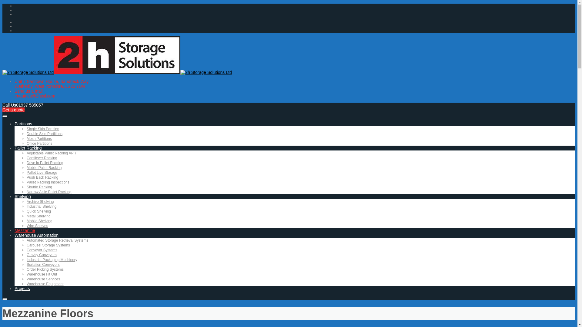 This screenshot has width=582, height=327. Describe the element at coordinates (39, 221) in the screenshot. I see `Mobile Shelving` at that location.